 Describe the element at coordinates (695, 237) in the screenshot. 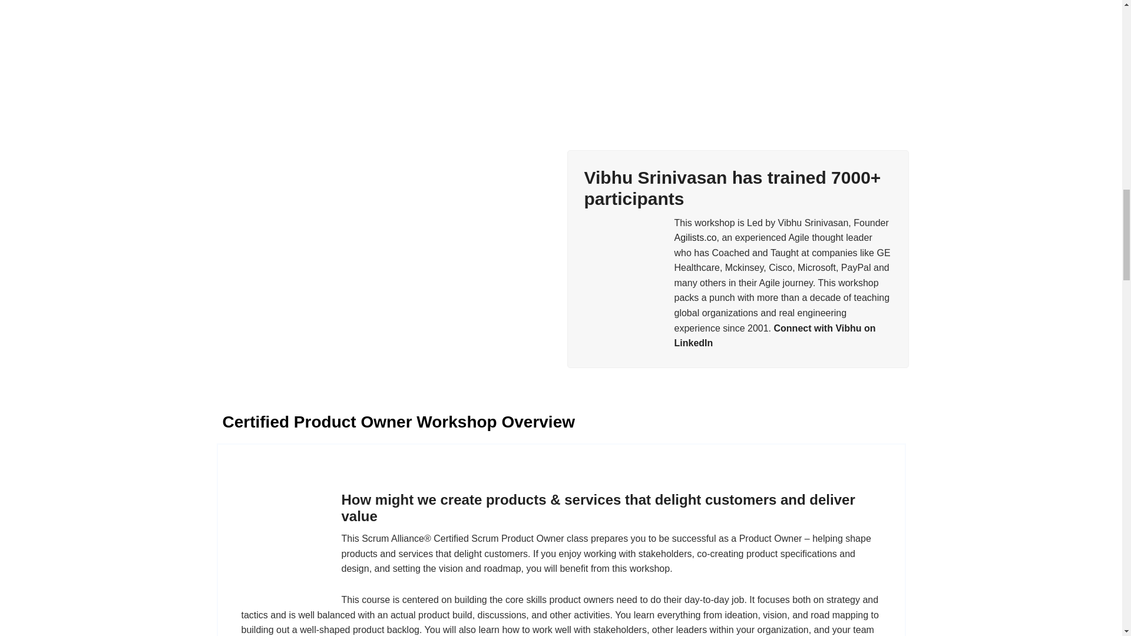

I see `Agilists.co` at that location.